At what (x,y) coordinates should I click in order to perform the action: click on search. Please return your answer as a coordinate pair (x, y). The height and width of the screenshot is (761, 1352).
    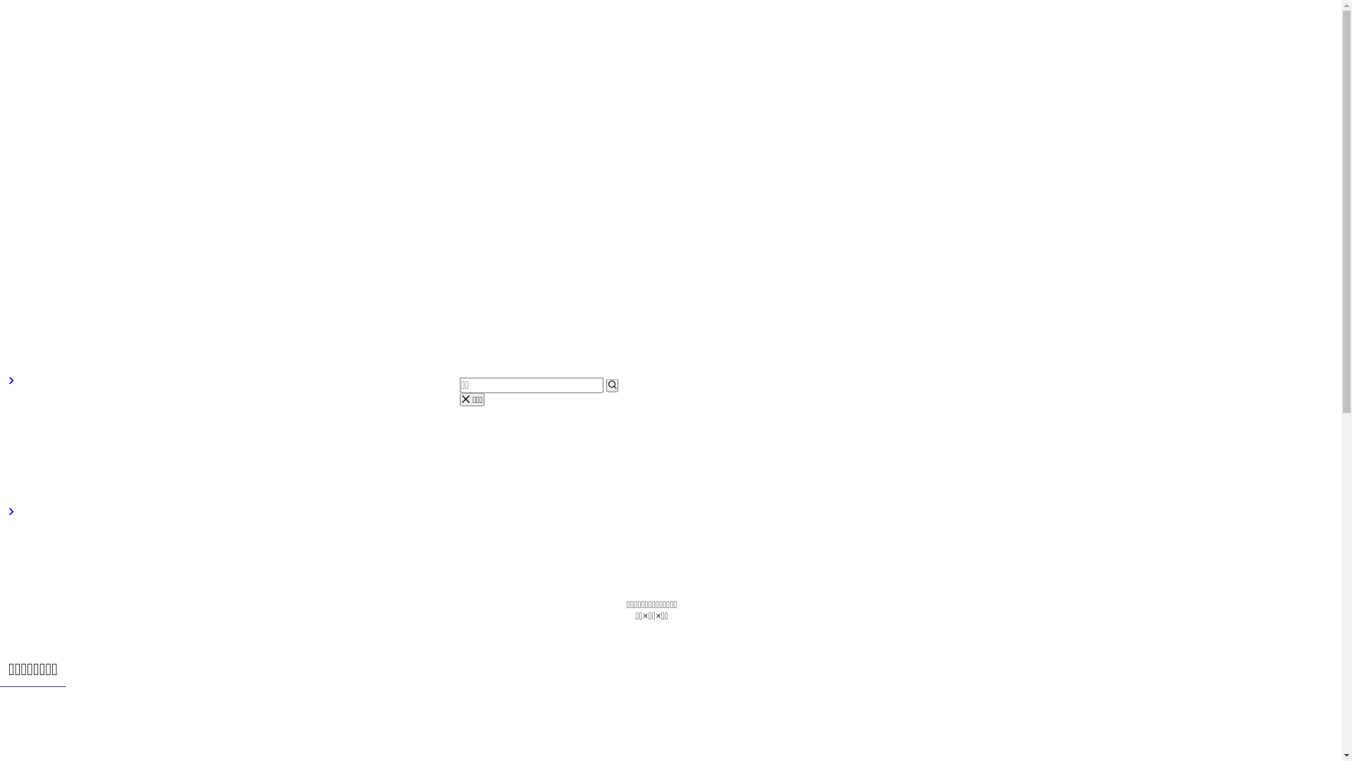
    Looking at the image, I should click on (611, 386).